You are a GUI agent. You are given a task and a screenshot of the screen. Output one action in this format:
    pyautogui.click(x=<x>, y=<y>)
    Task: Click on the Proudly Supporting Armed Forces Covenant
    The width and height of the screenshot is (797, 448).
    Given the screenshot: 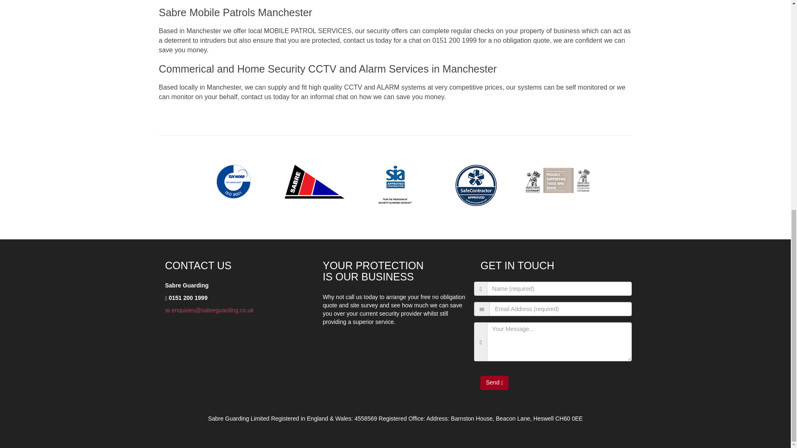 What is the action you would take?
    pyautogui.click(x=557, y=181)
    